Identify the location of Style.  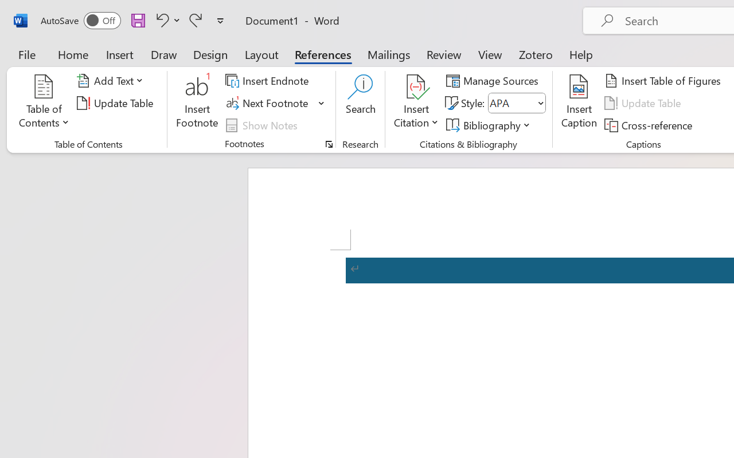
(512, 103).